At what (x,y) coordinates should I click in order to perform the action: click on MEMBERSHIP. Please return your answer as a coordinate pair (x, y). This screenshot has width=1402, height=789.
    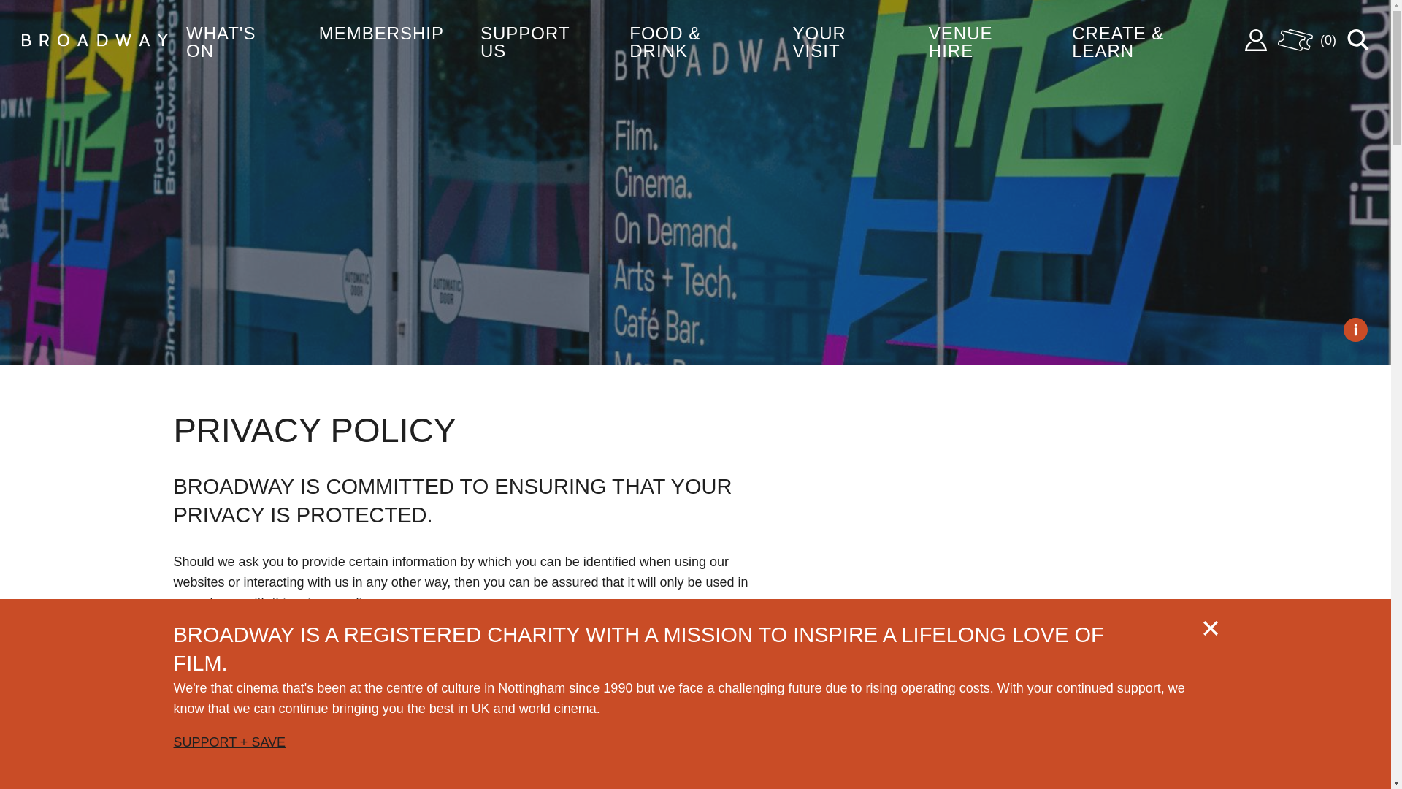
    Looking at the image, I should click on (381, 31).